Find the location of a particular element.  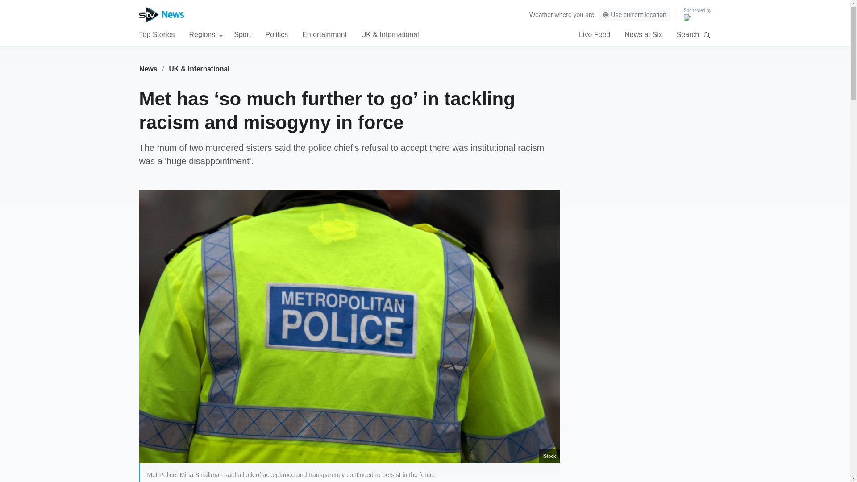

Entertainment is located at coordinates (324, 34).